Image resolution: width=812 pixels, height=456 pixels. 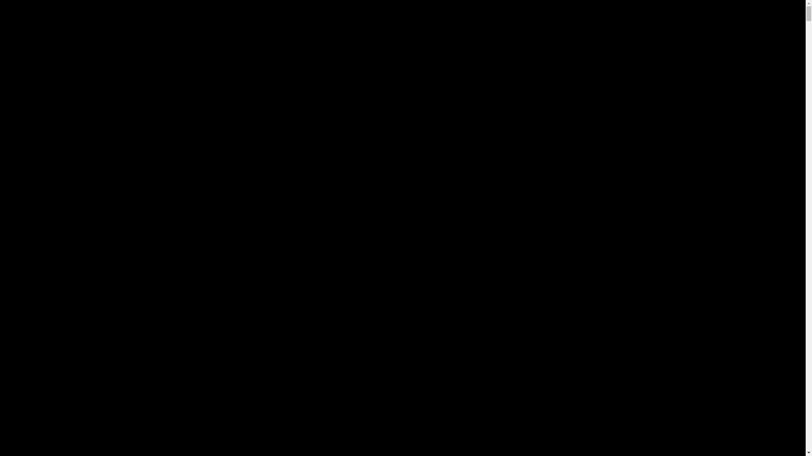 What do you see at coordinates (262, 31) in the screenshot?
I see `HOME` at bounding box center [262, 31].